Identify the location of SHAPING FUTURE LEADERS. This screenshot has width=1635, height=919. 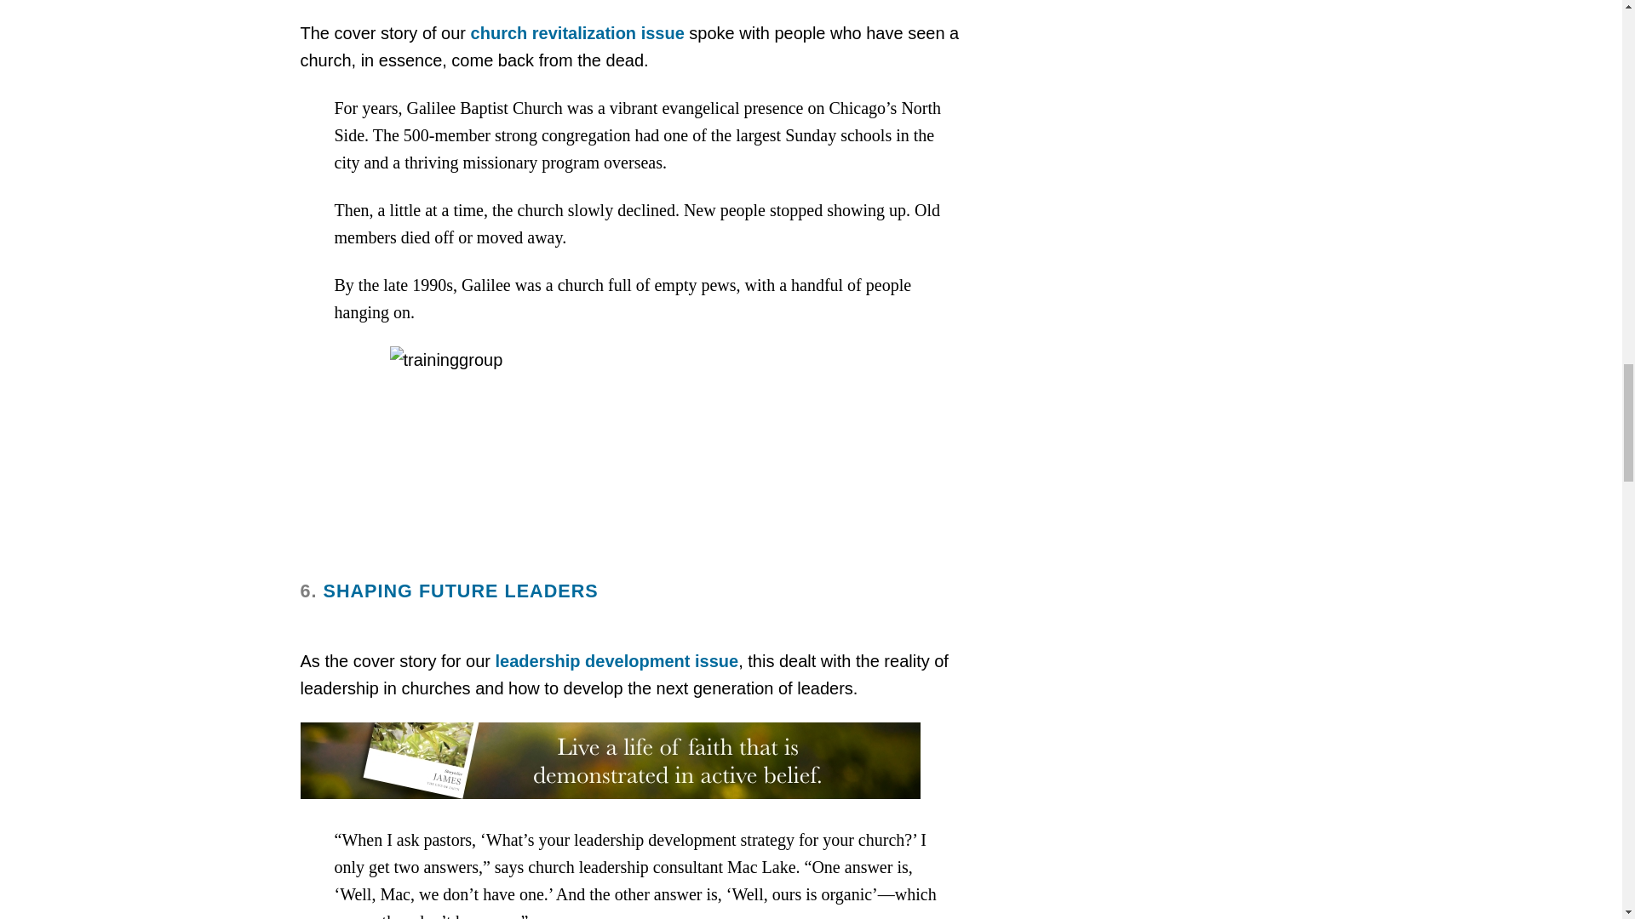
(461, 591).